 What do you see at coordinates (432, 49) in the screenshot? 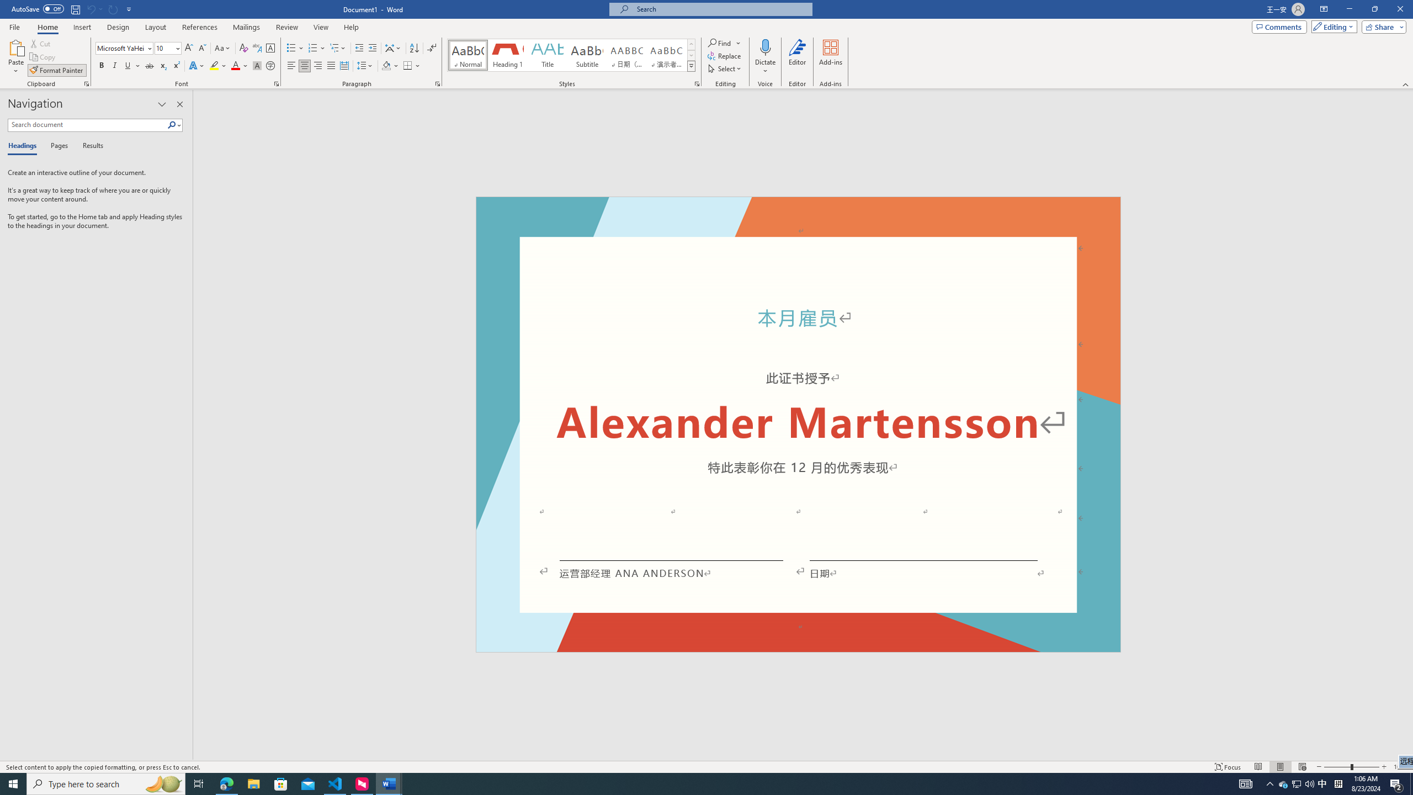
I see `Show/Hide Editing Marks` at bounding box center [432, 49].